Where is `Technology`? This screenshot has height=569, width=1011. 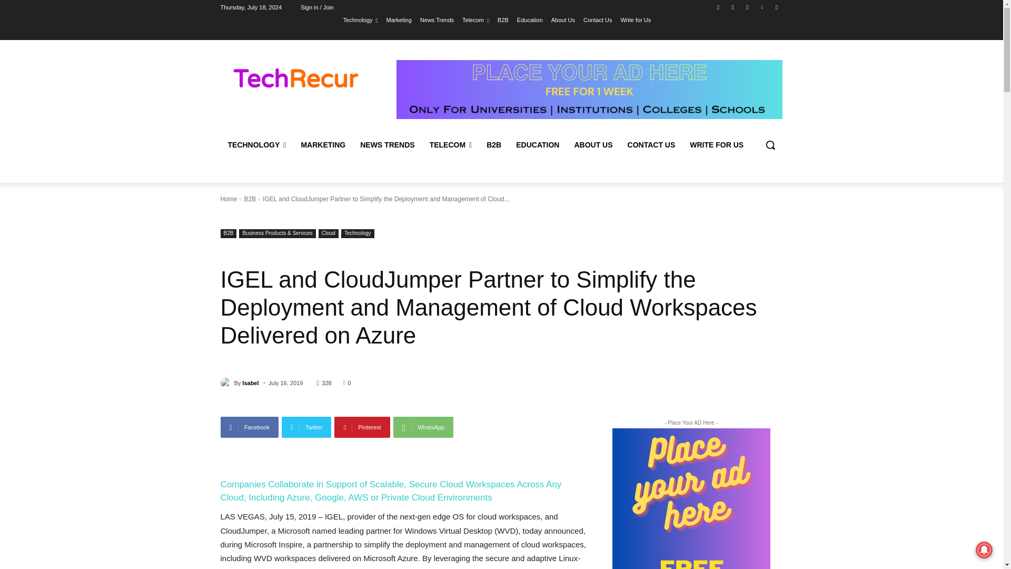
Technology is located at coordinates (361, 19).